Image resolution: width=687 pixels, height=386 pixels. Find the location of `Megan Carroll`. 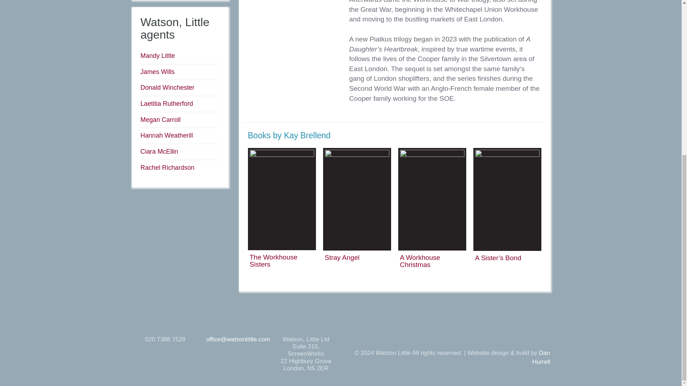

Megan Carroll is located at coordinates (160, 119).